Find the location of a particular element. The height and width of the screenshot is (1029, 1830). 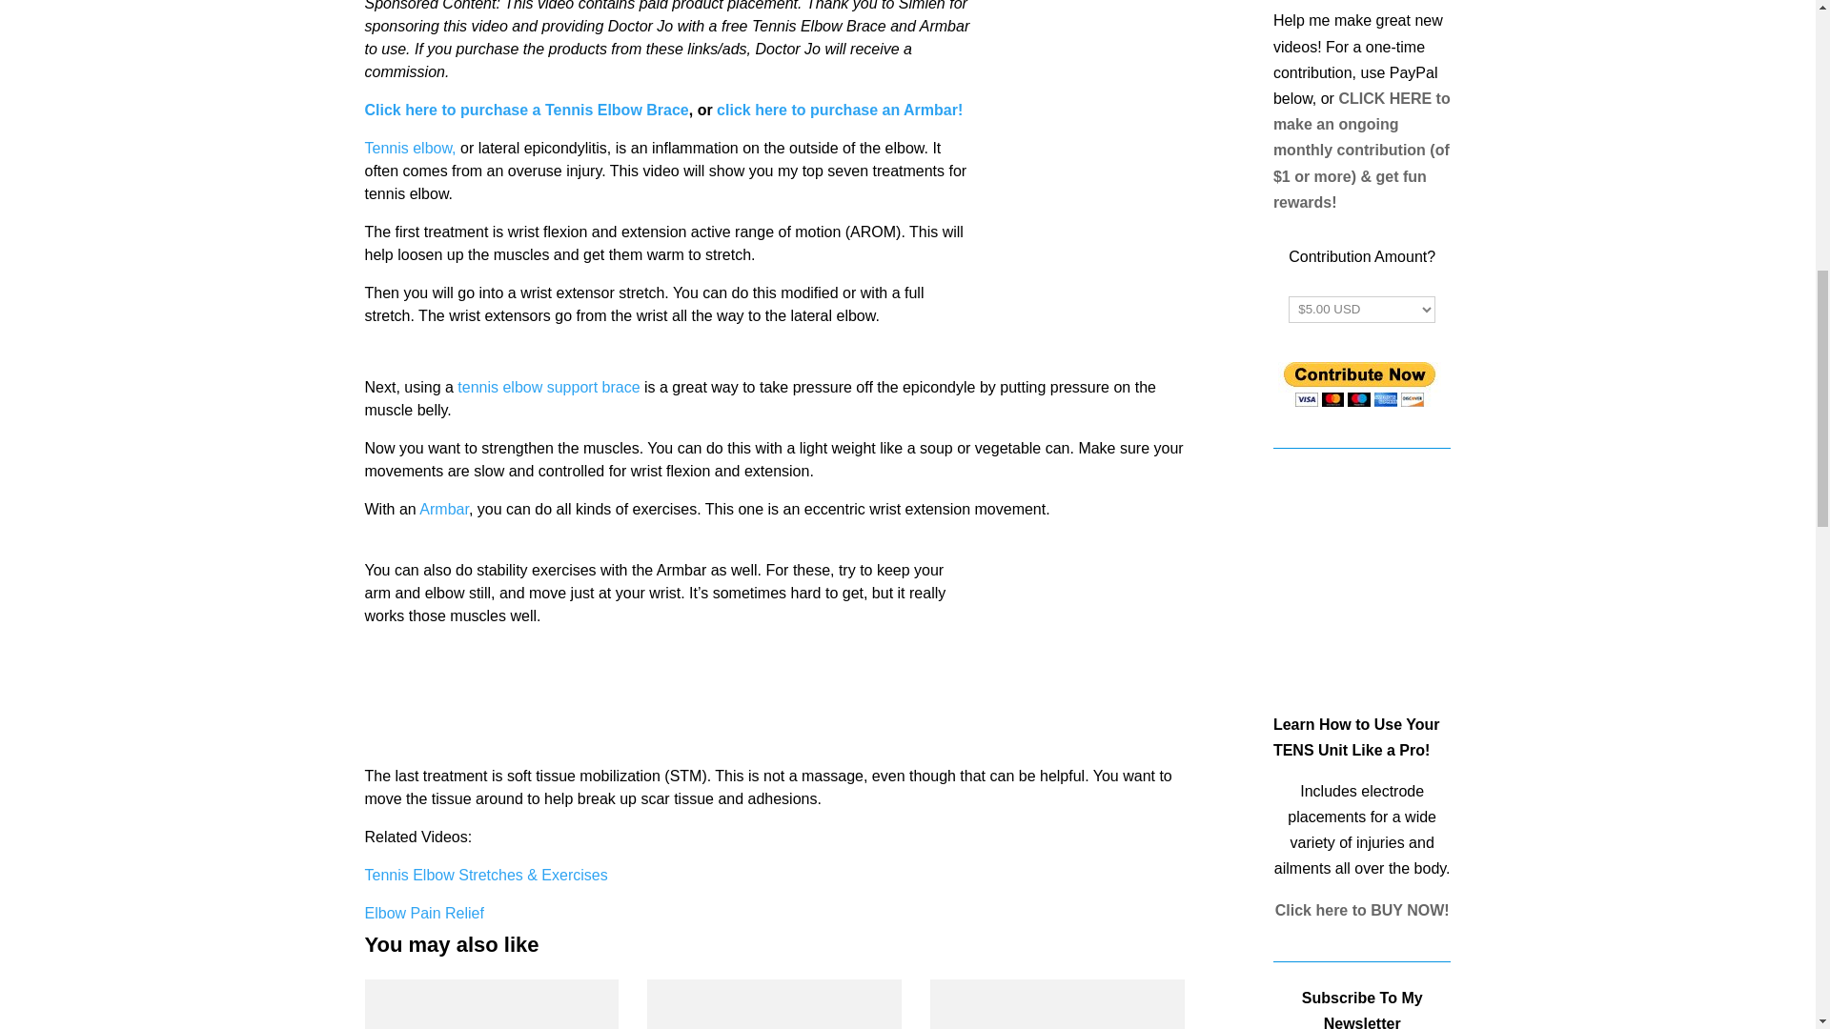

Tennis elbow, is located at coordinates (410, 148).